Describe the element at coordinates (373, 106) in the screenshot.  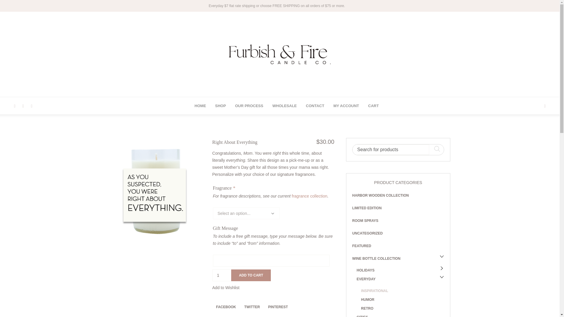
I see `CART` at that location.